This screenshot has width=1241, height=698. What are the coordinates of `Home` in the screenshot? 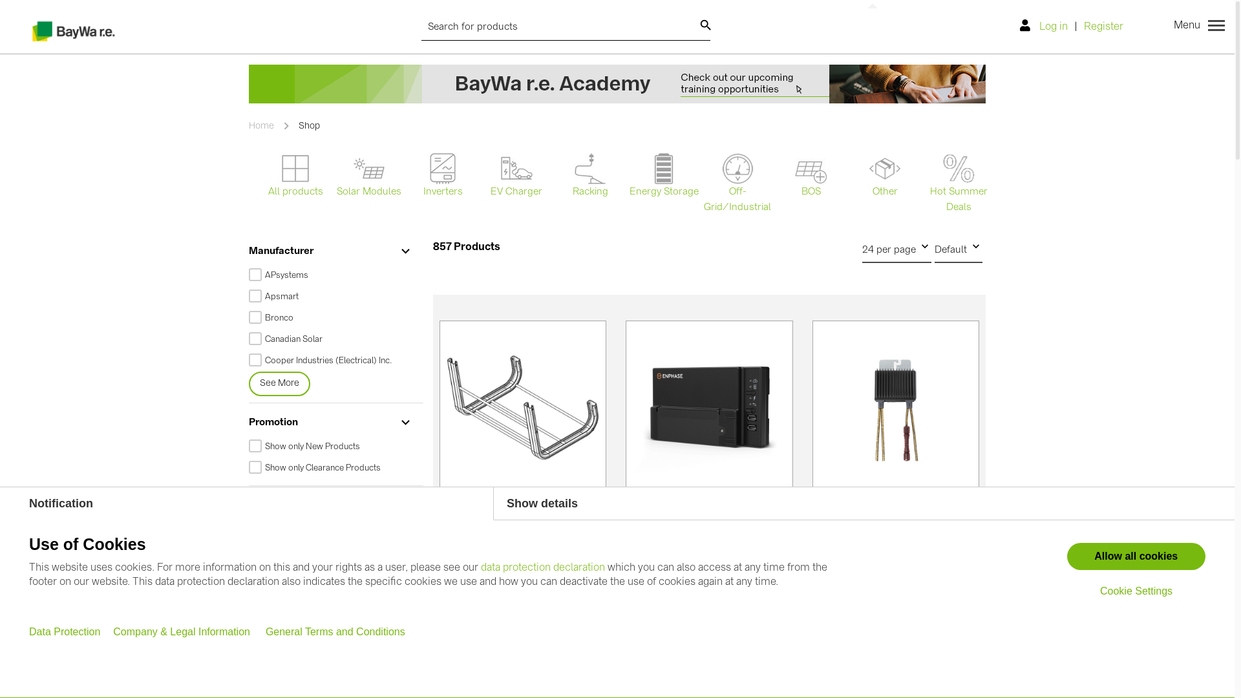 It's located at (262, 126).